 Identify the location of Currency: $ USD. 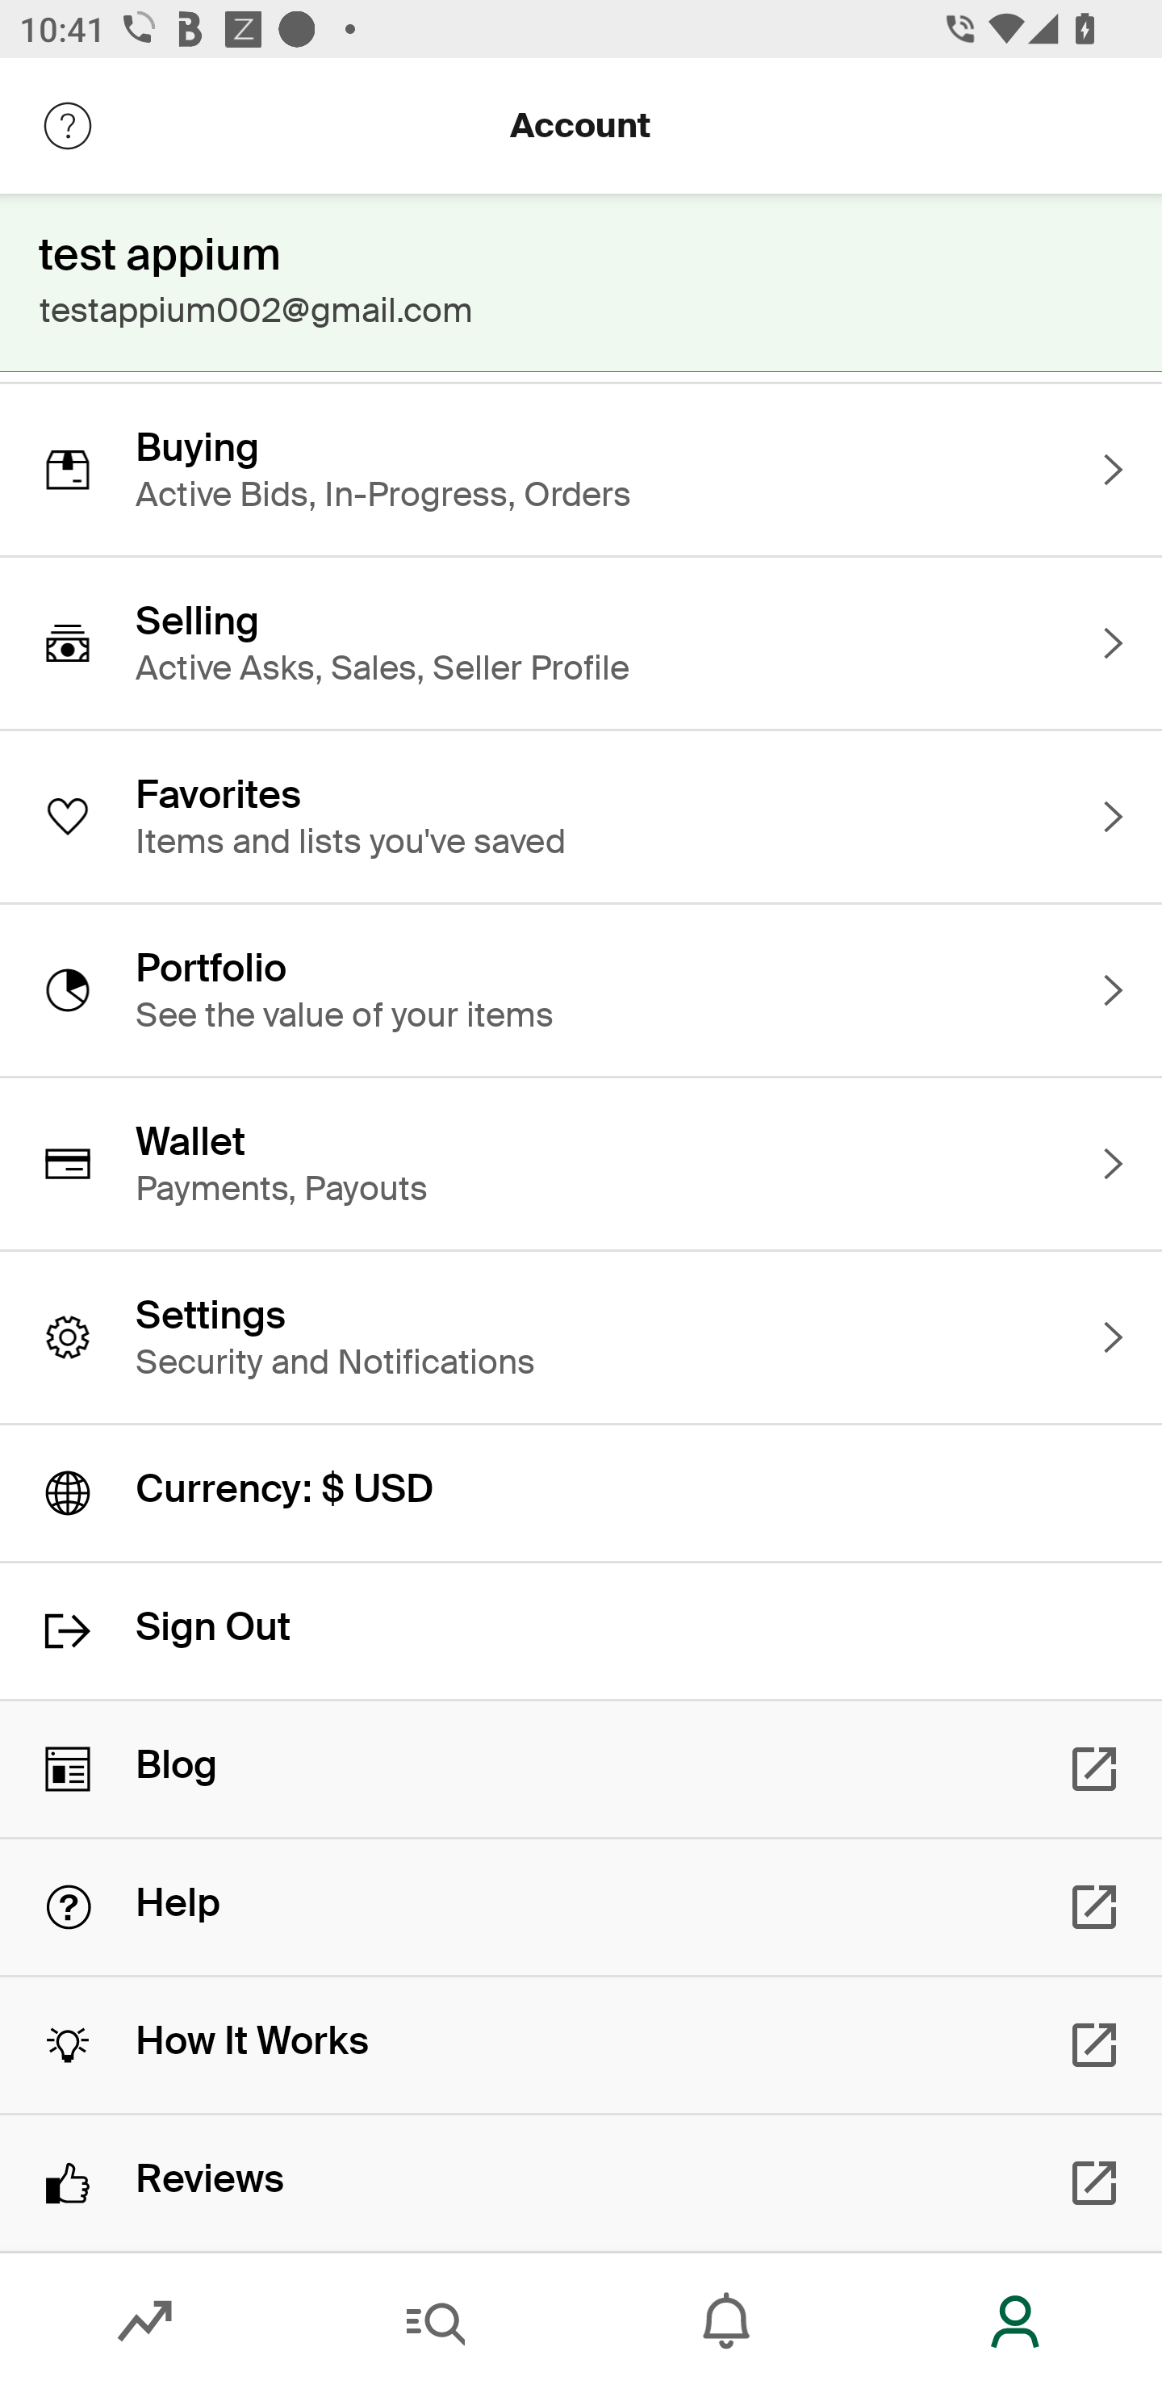
(581, 1493).